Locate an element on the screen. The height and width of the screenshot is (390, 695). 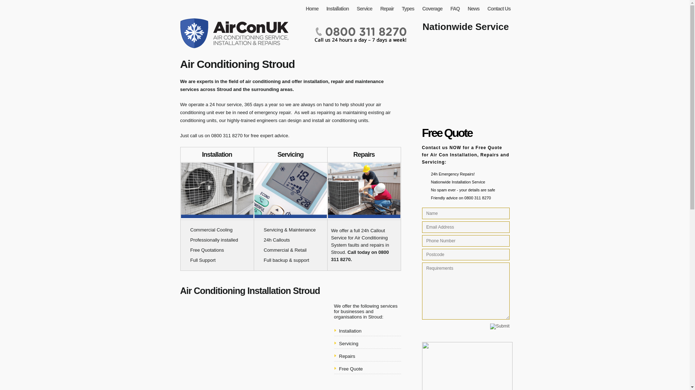
Contact Us is located at coordinates (499, 8).